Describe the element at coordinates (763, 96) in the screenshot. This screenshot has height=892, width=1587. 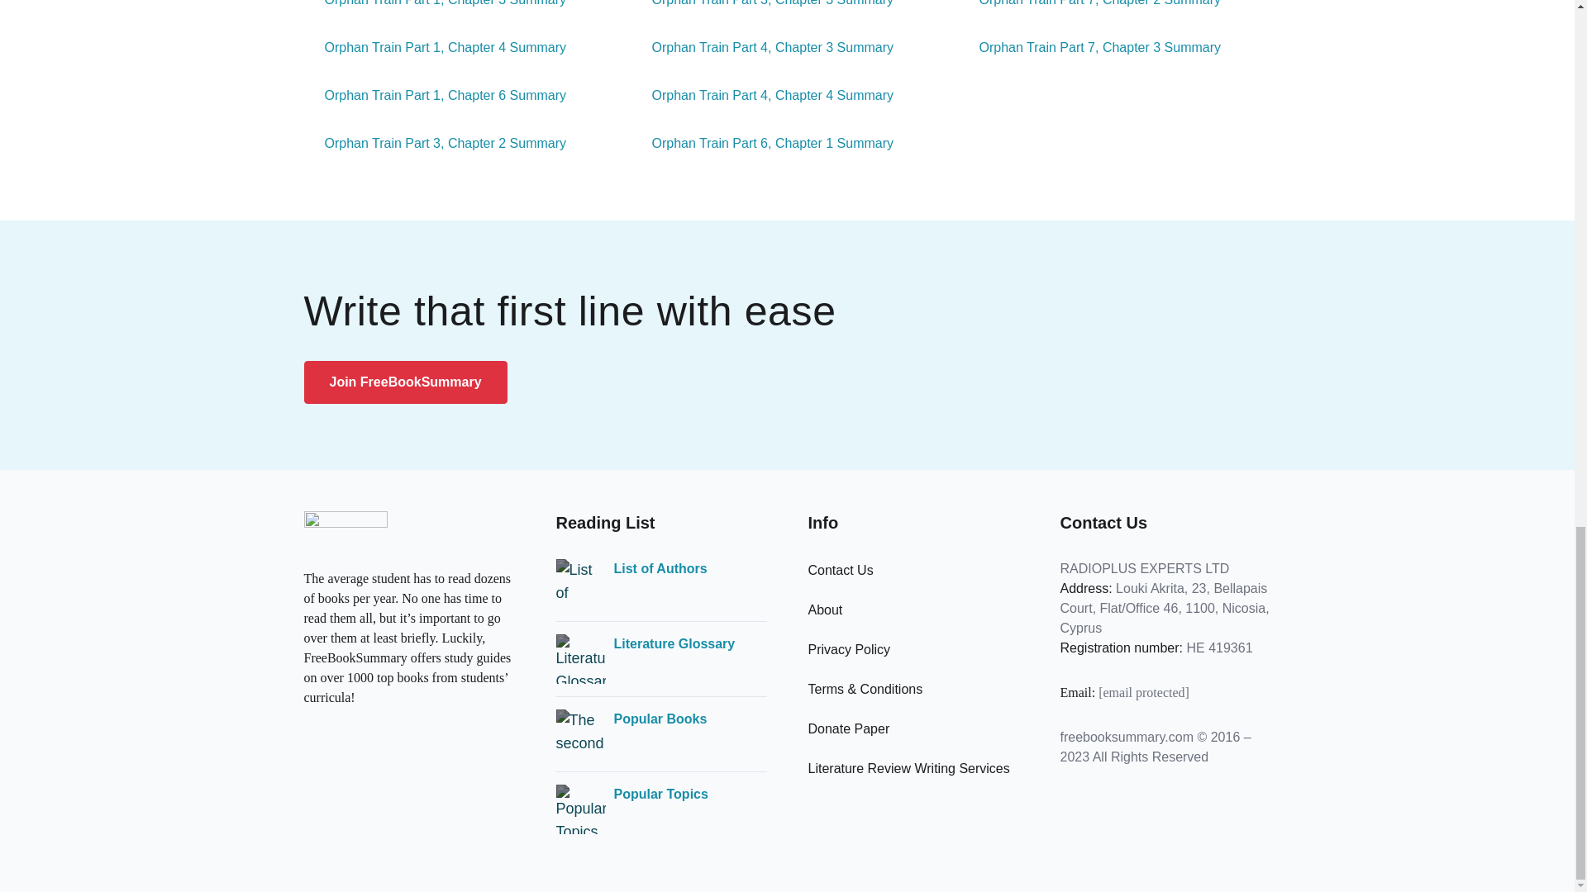
I see `Orphan Train Part 4, Chapter 4 Summary` at that location.